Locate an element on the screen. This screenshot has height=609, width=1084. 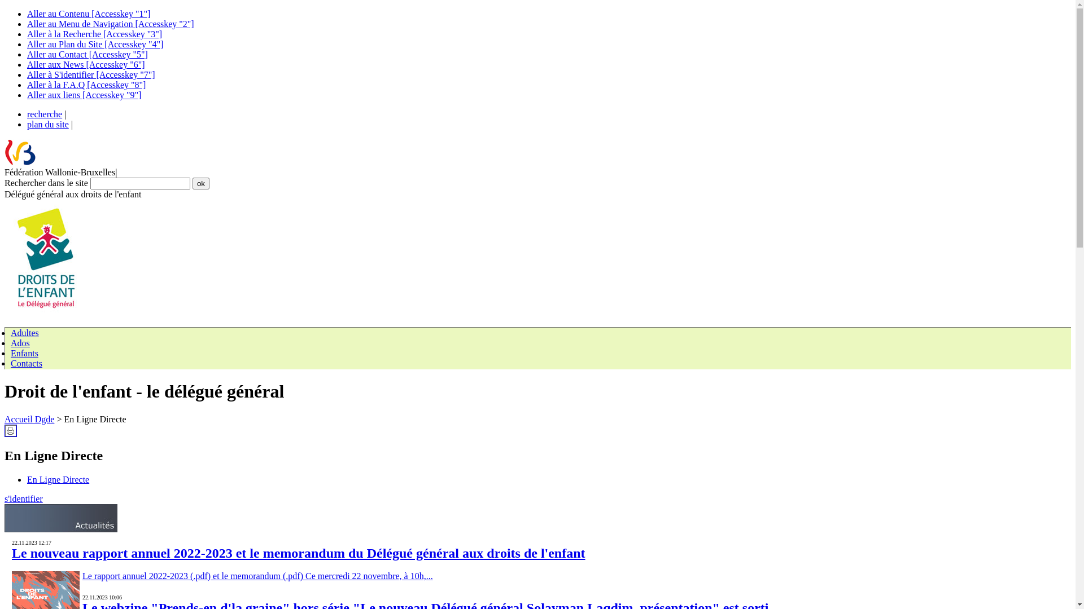
Aller au Plan du Site [Accesskey "4"] is located at coordinates (95, 44).